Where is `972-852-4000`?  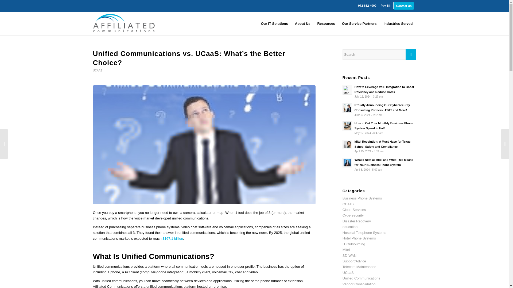
972-852-4000 is located at coordinates (367, 5).